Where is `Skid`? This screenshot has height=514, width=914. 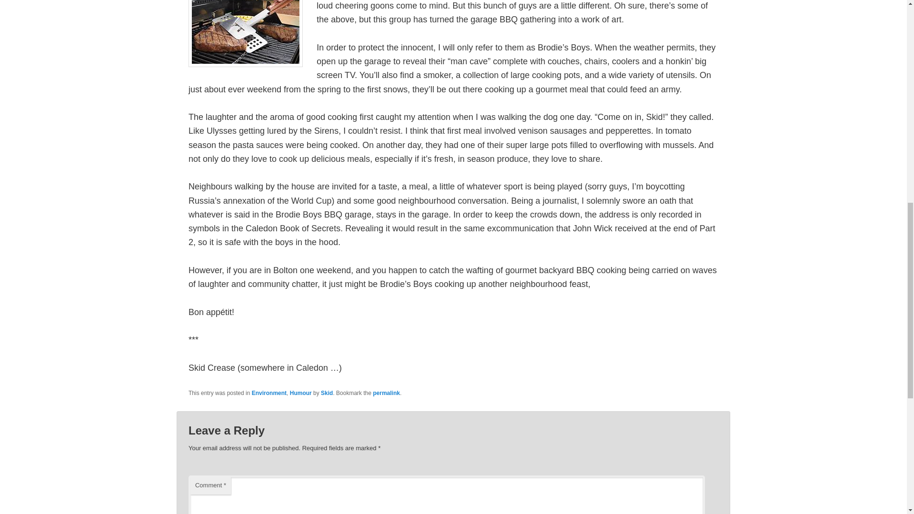
Skid is located at coordinates (327, 393).